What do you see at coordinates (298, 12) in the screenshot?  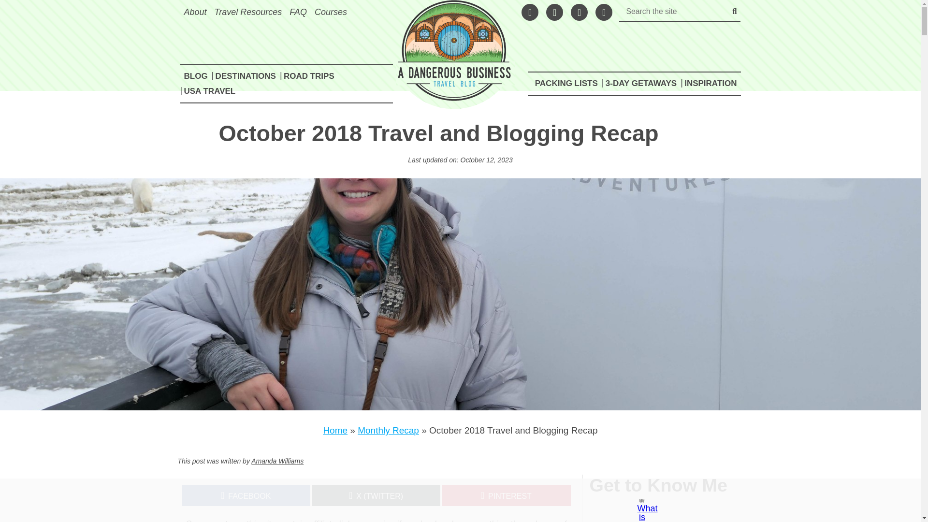 I see `FAQ` at bounding box center [298, 12].